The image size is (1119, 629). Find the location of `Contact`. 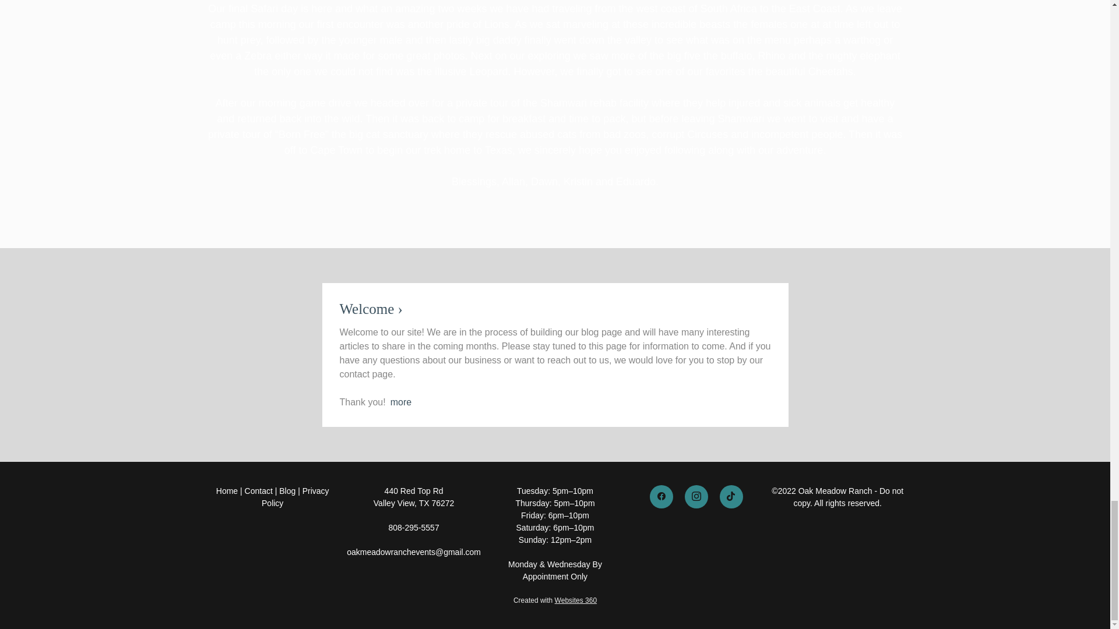

Contact is located at coordinates (259, 490).